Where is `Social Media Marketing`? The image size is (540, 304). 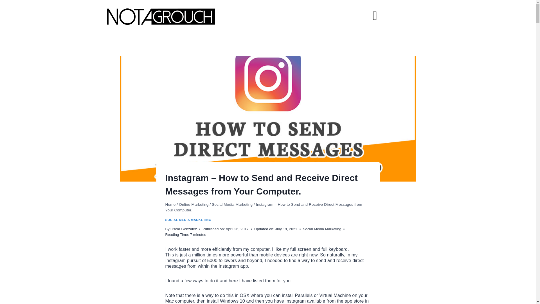
Social Media Marketing is located at coordinates (322, 229).